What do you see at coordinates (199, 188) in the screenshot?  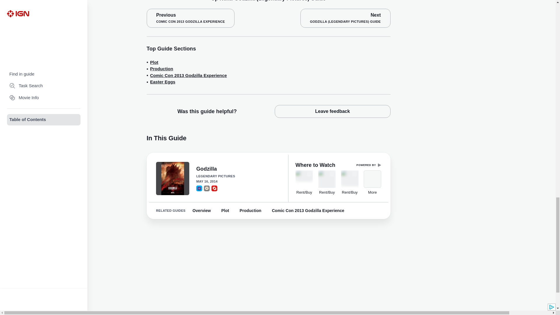 I see `Blu-ray` at bounding box center [199, 188].